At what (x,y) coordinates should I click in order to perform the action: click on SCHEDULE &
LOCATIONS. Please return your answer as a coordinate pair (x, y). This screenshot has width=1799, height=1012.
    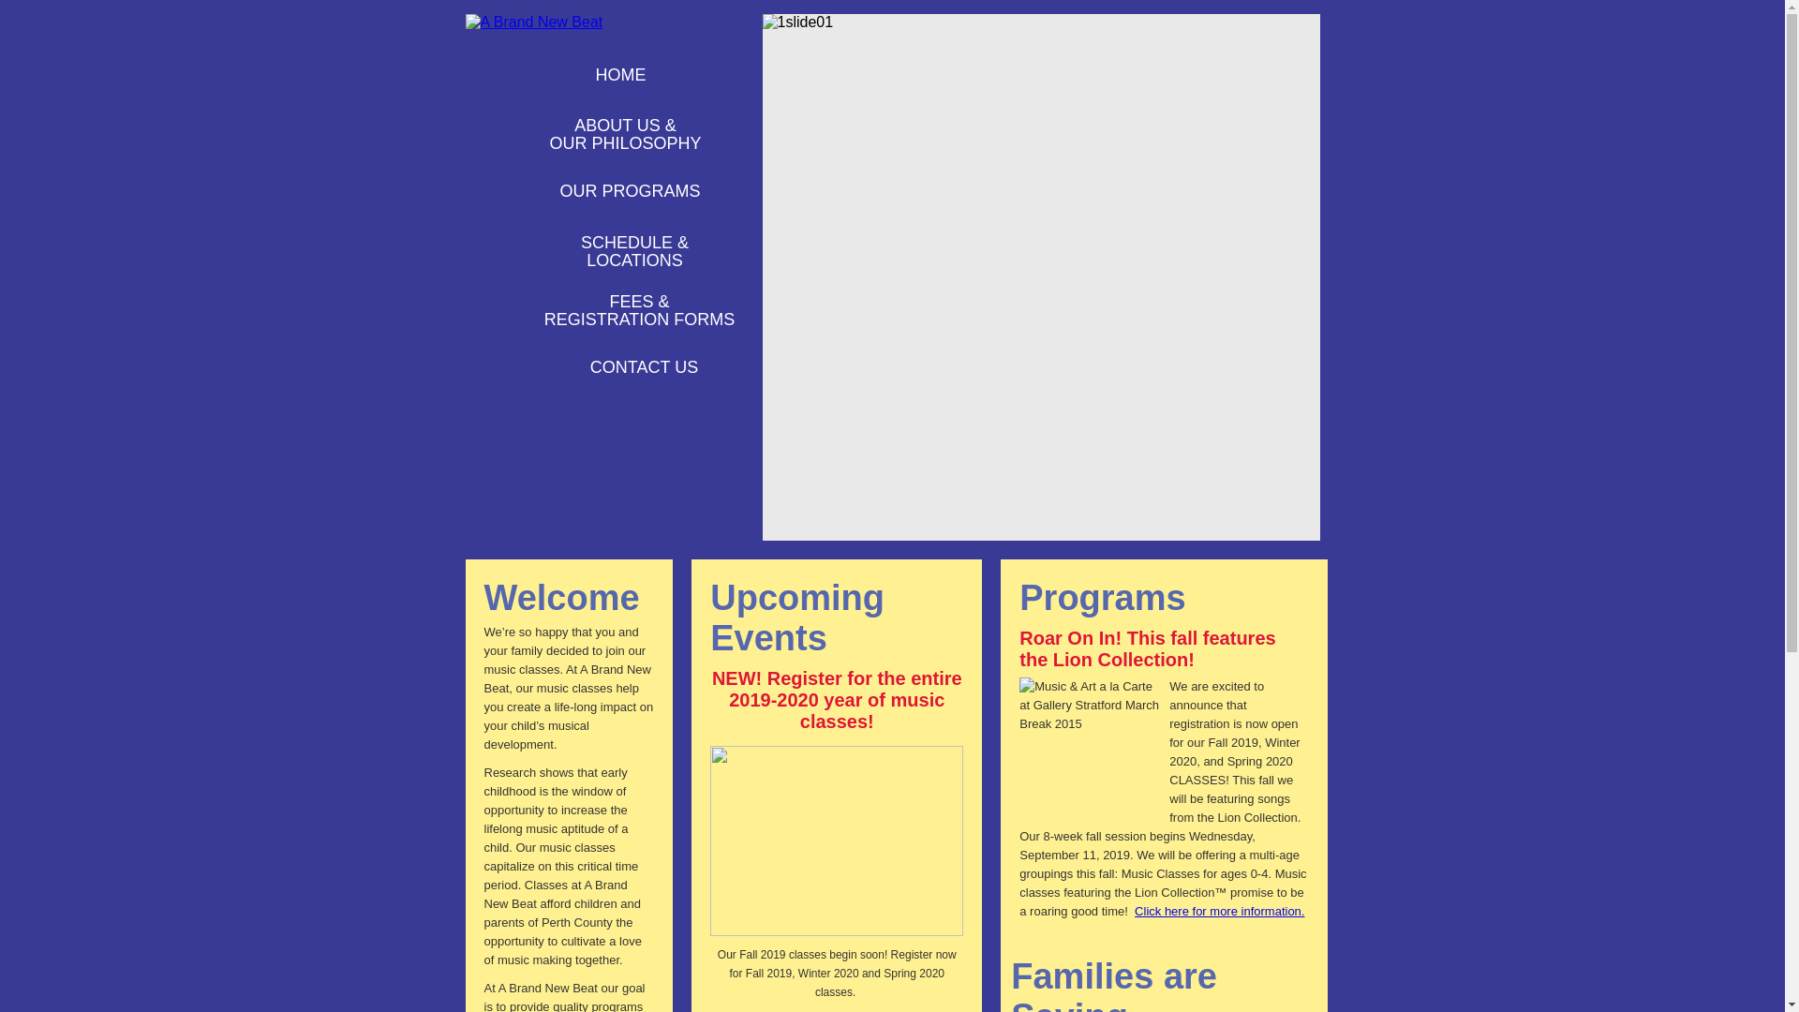
    Looking at the image, I should click on (598, 252).